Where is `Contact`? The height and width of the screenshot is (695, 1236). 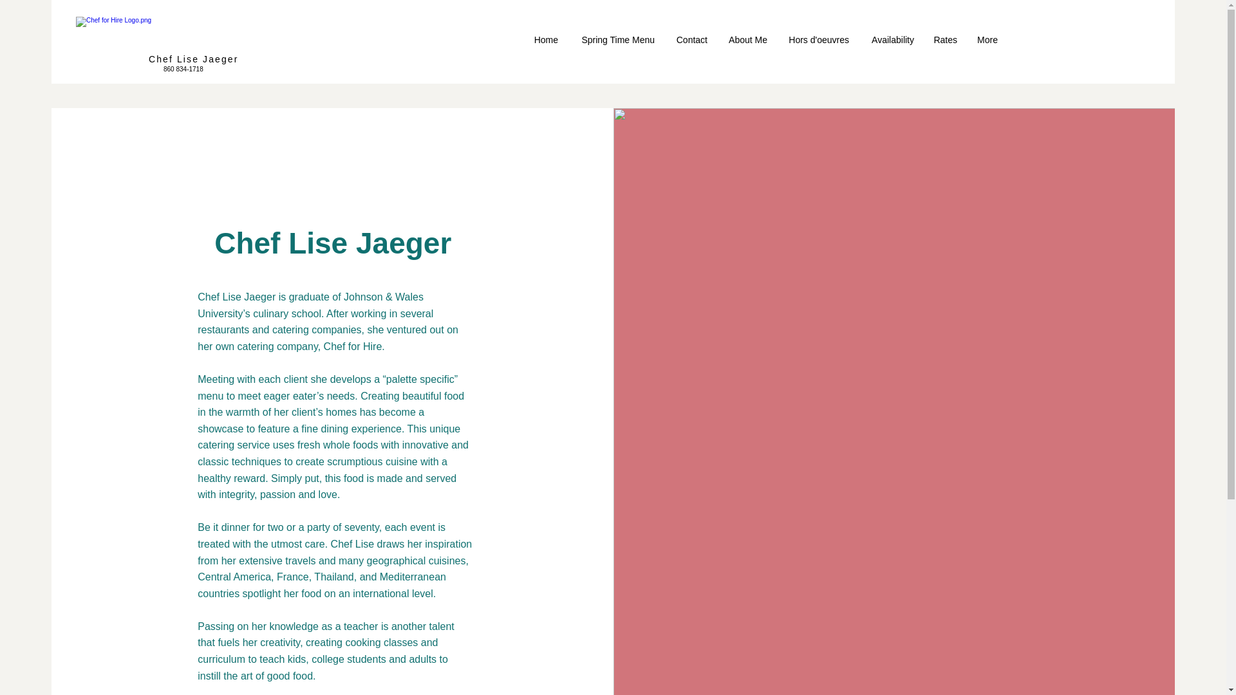 Contact is located at coordinates (690, 40).